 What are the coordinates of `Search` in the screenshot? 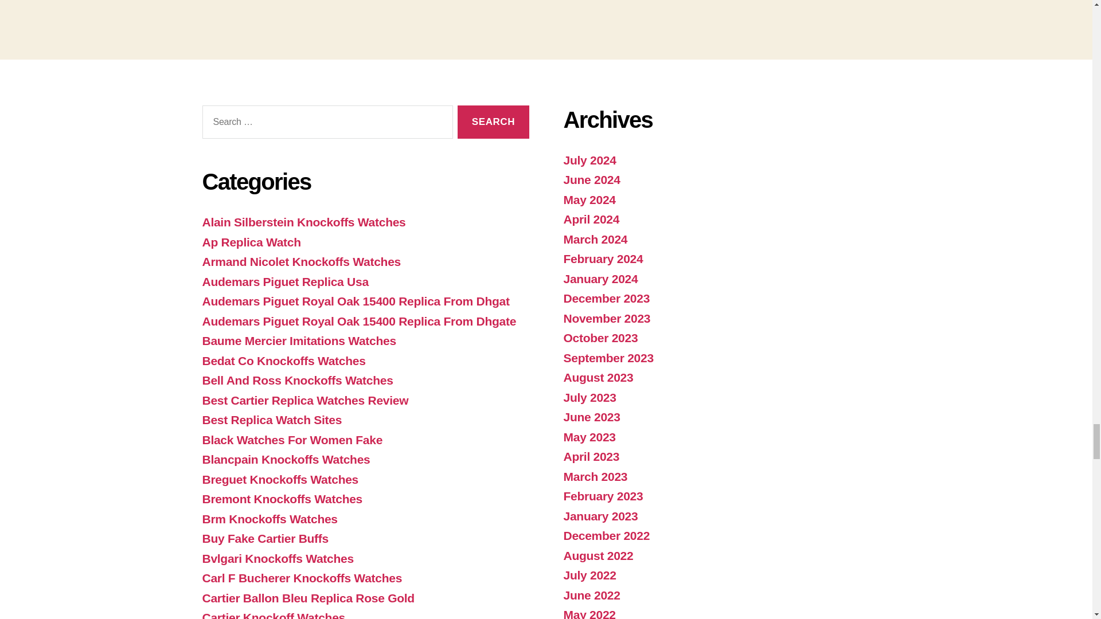 It's located at (493, 122).